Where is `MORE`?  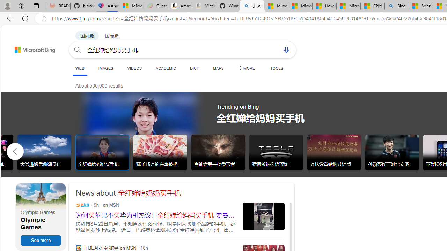 MORE is located at coordinates (246, 68).